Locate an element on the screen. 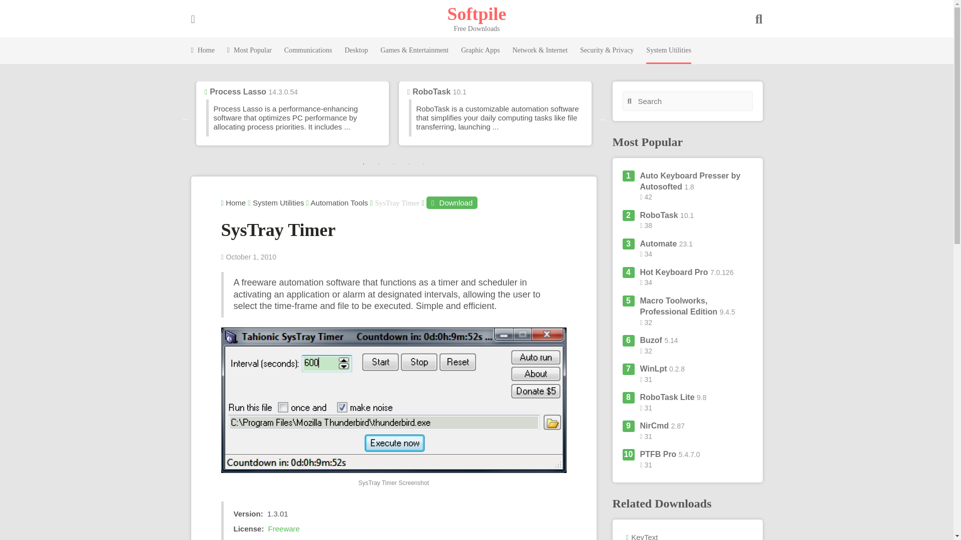  SysTray Timer is located at coordinates (393, 400).